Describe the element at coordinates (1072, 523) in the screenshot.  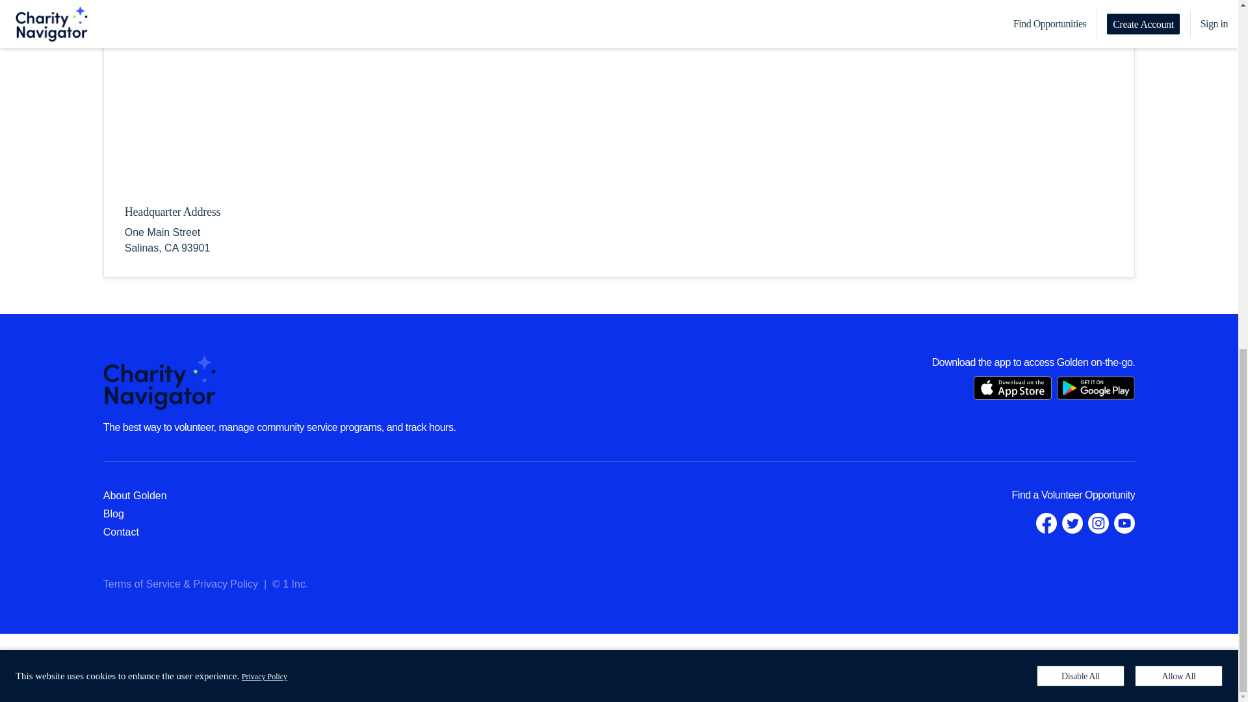
I see `Visit Us On Twitter` at that location.